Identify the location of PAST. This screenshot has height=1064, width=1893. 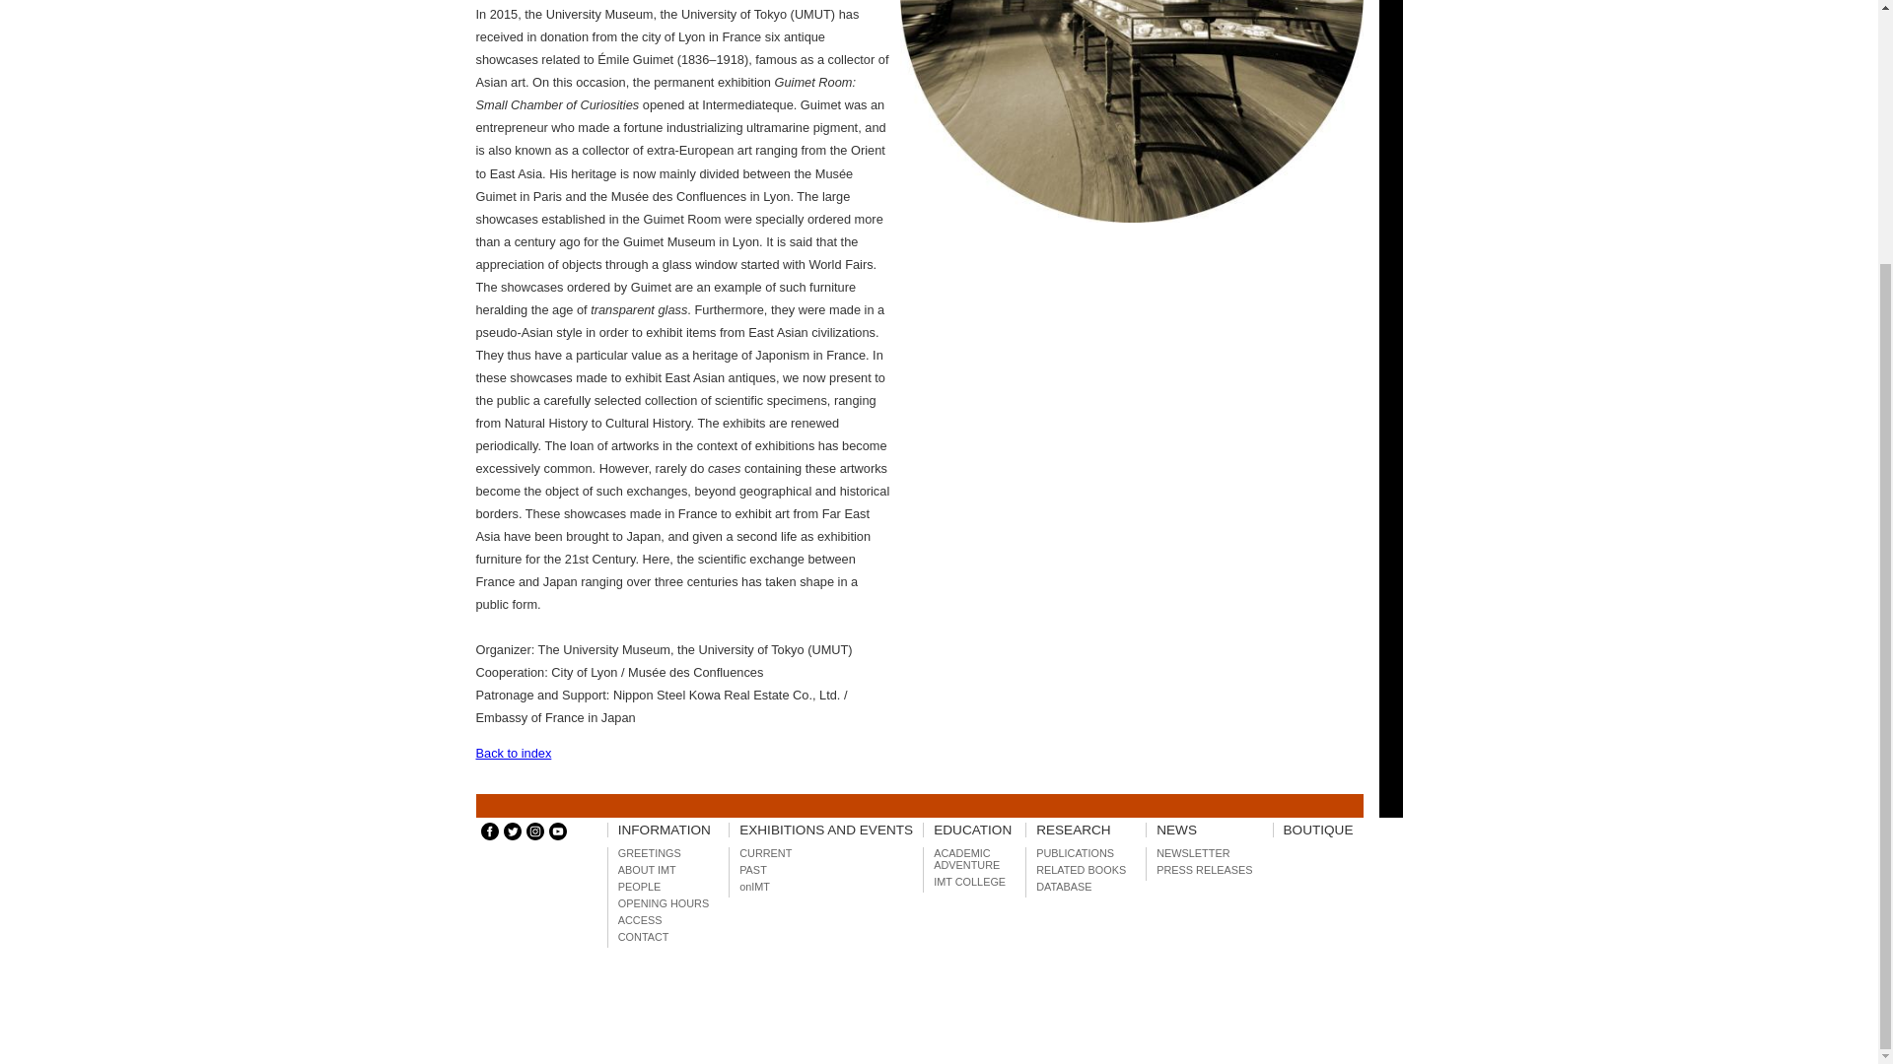
(753, 869).